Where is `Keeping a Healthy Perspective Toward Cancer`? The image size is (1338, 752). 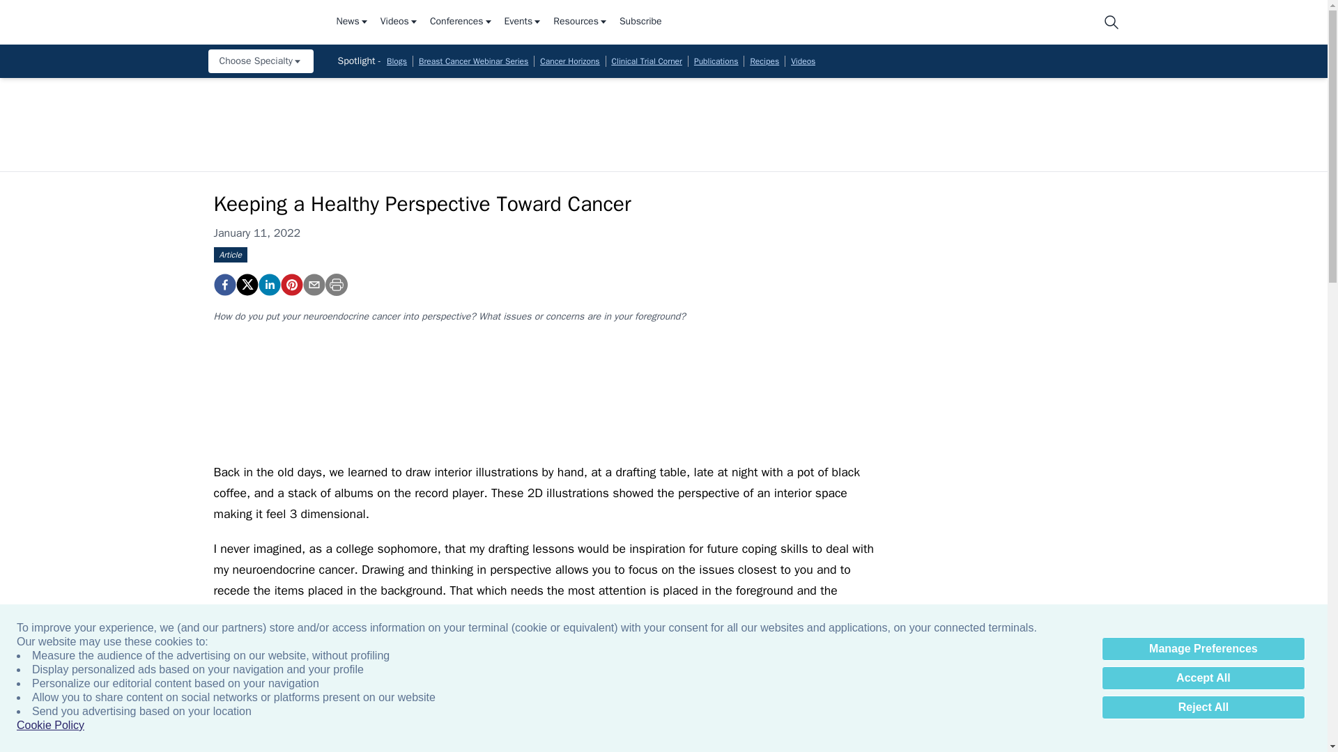 Keeping a Healthy Perspective Toward Cancer is located at coordinates (224, 285).